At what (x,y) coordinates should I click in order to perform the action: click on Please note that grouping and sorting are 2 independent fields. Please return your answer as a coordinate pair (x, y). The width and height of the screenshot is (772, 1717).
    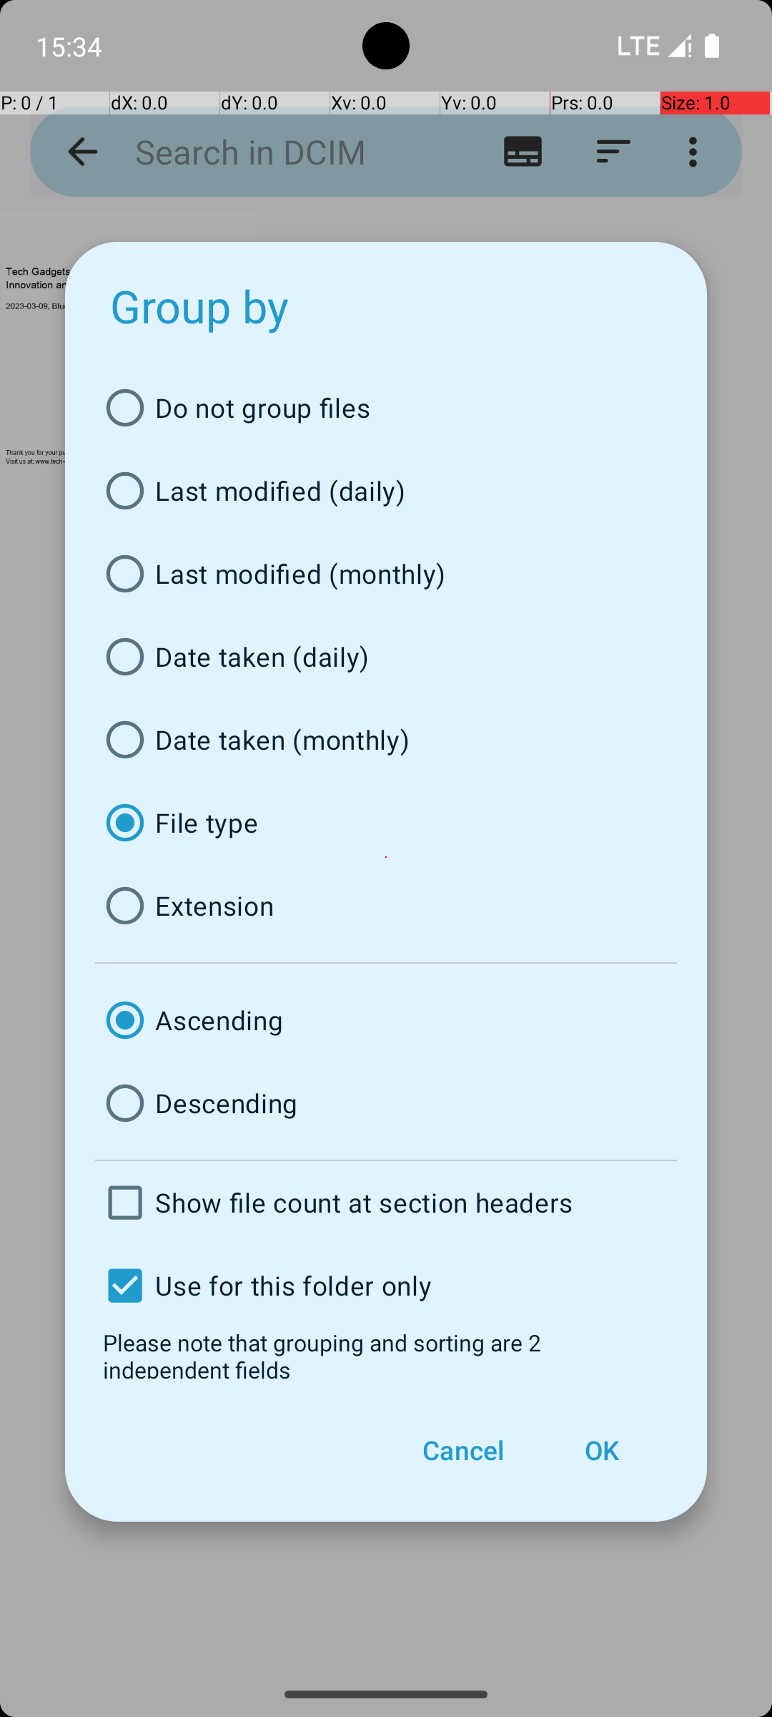
    Looking at the image, I should click on (386, 1352).